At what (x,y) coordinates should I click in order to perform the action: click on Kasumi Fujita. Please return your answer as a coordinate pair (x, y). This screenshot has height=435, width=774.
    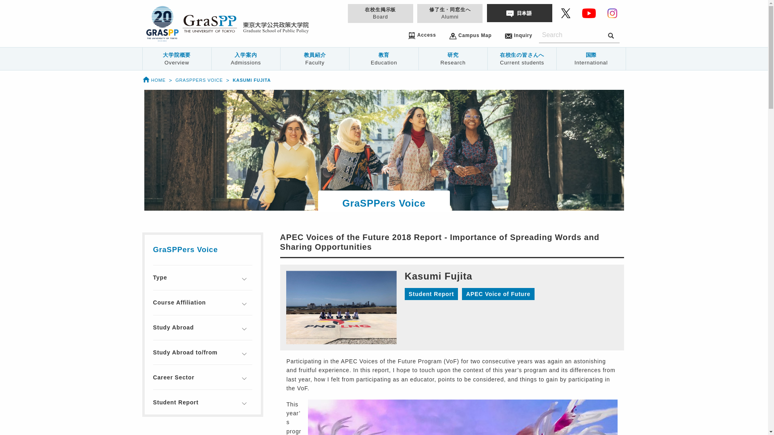
    Looking at the image, I should click on (252, 80).